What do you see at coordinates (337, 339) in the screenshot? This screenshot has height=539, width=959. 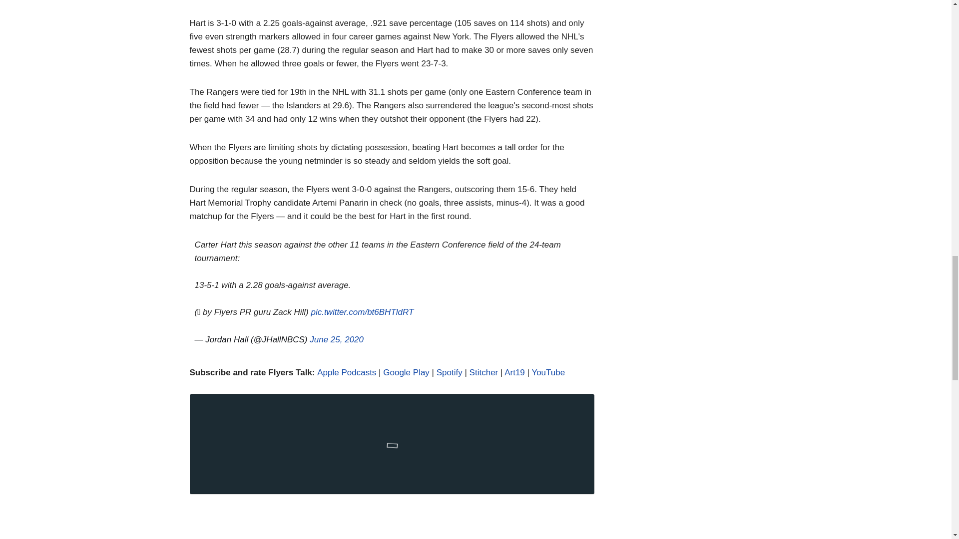 I see `June 25, 2020` at bounding box center [337, 339].